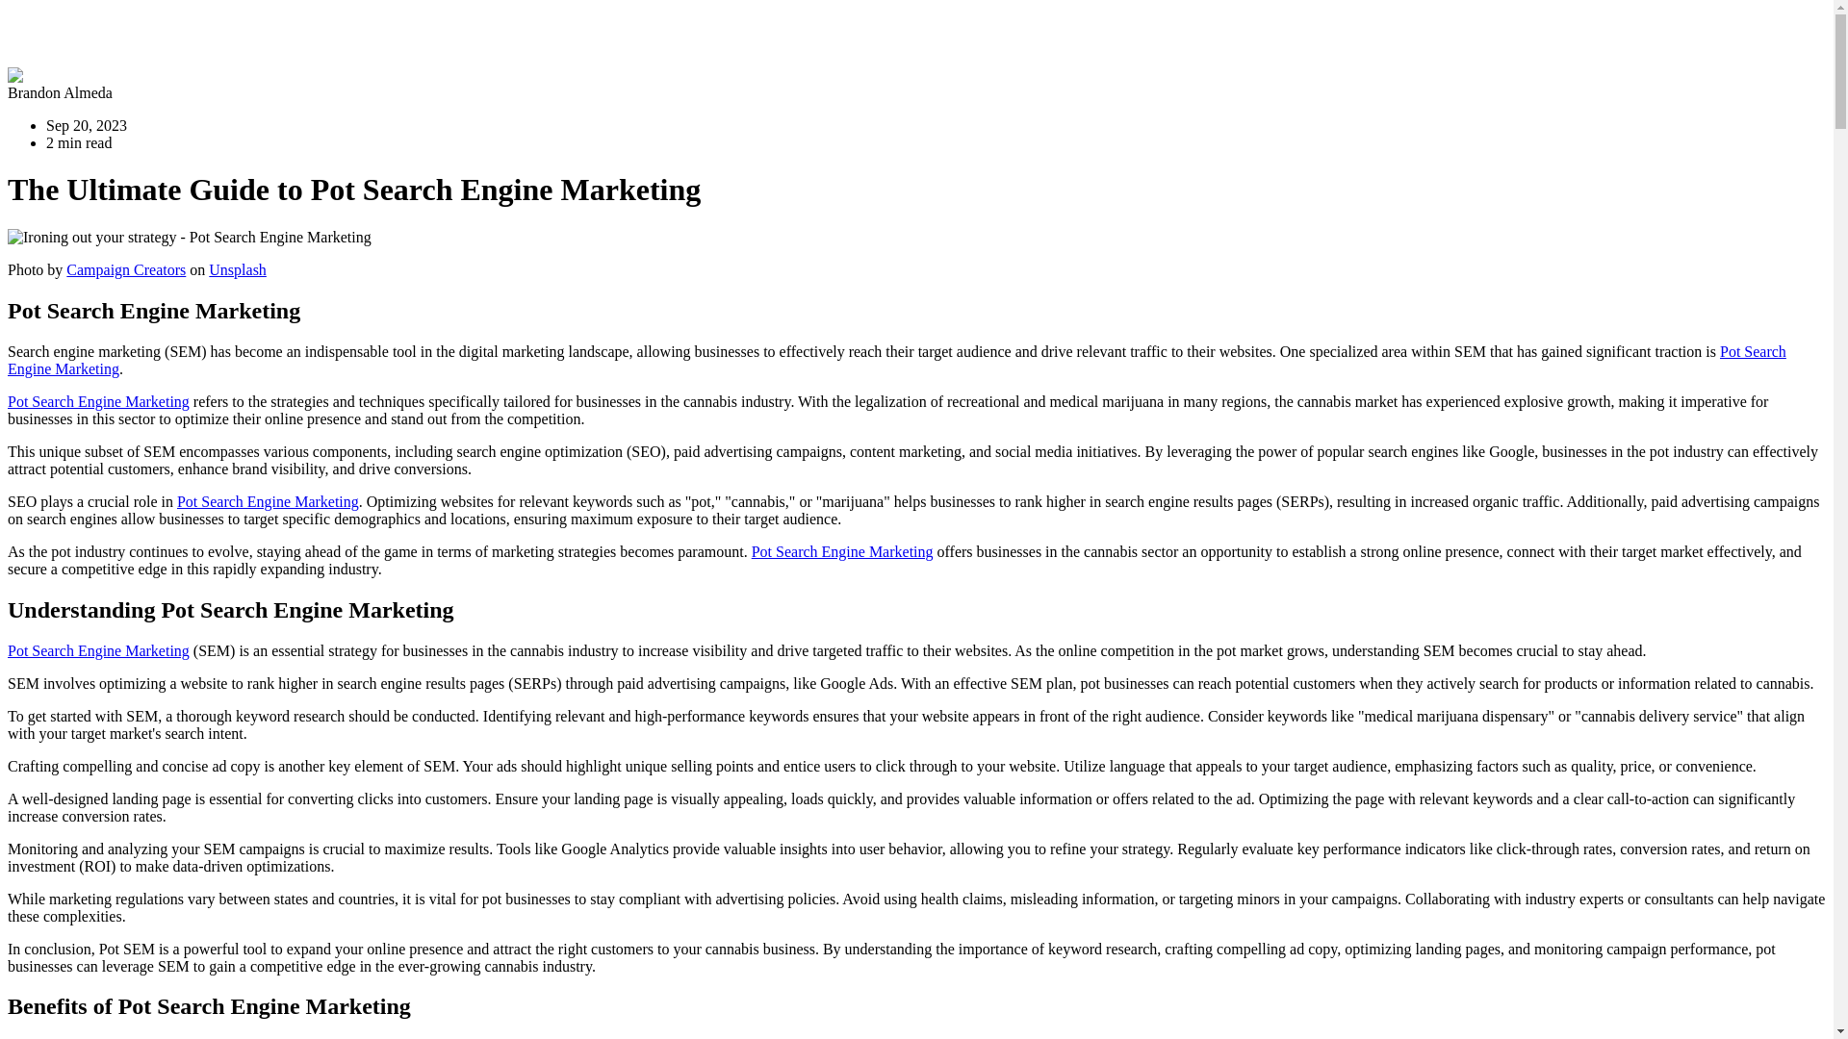  Describe the element at coordinates (98, 650) in the screenshot. I see `Pot Search Engine Marketing` at that location.